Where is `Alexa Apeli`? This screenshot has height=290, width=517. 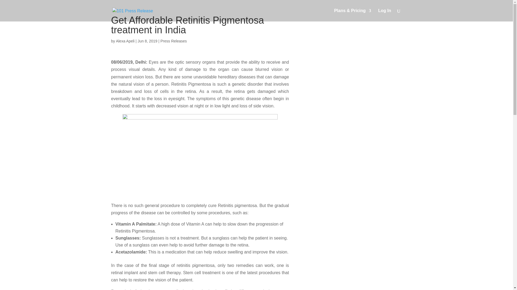
Alexa Apeli is located at coordinates (125, 41).